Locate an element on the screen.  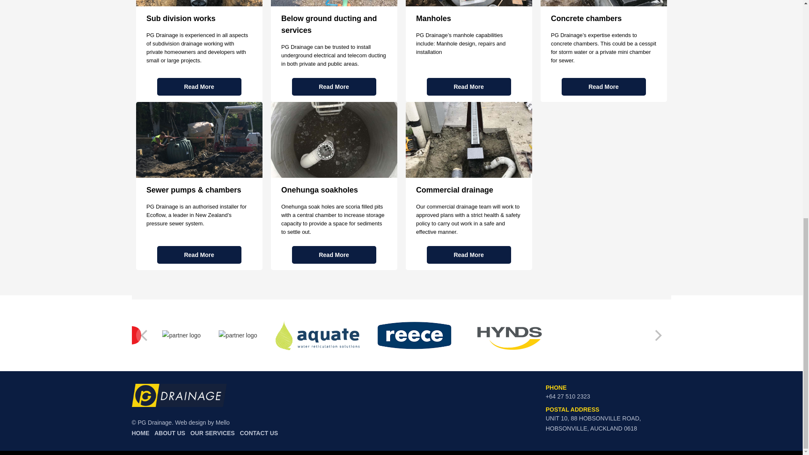
Read More is located at coordinates (334, 86).